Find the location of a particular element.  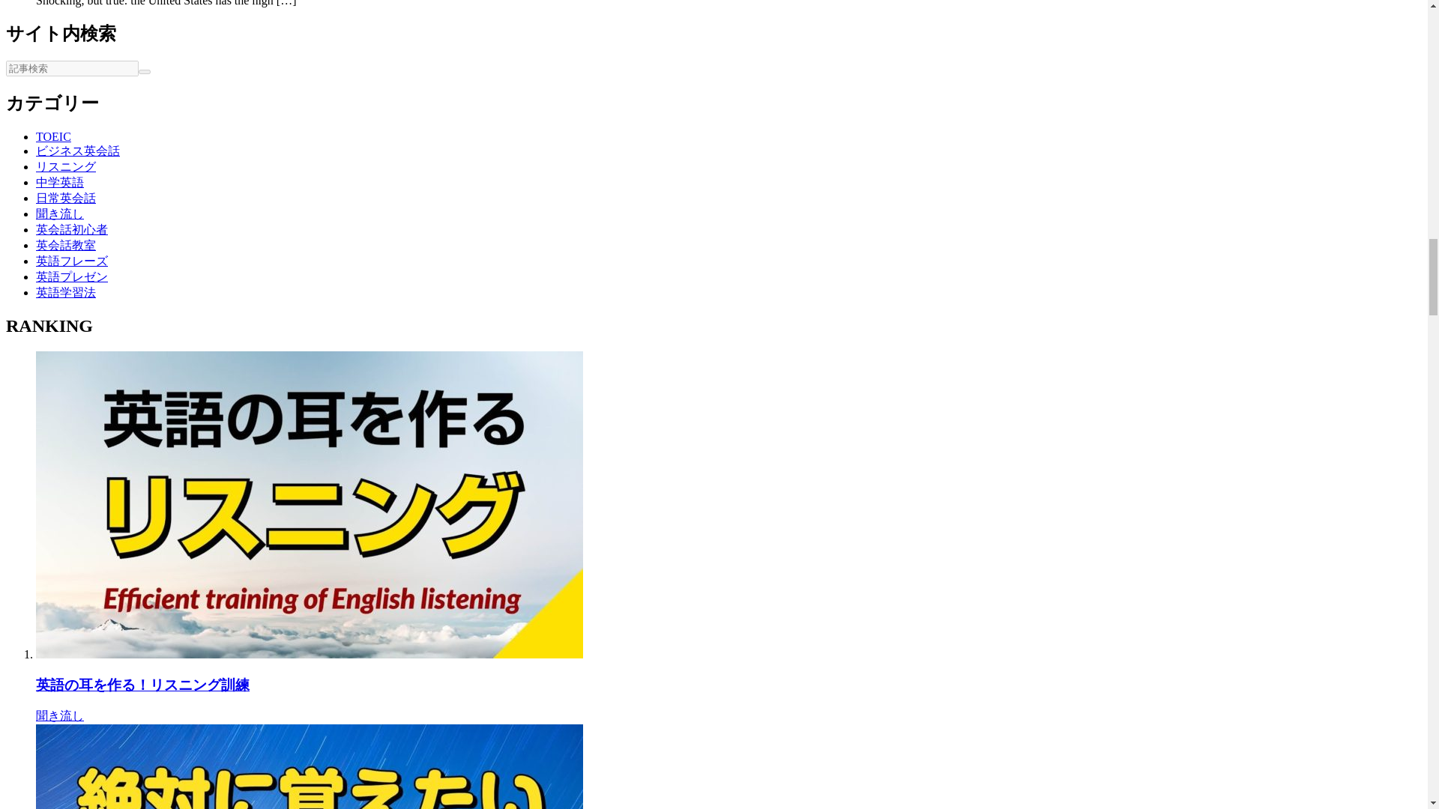

TOEIC is located at coordinates (53, 136).